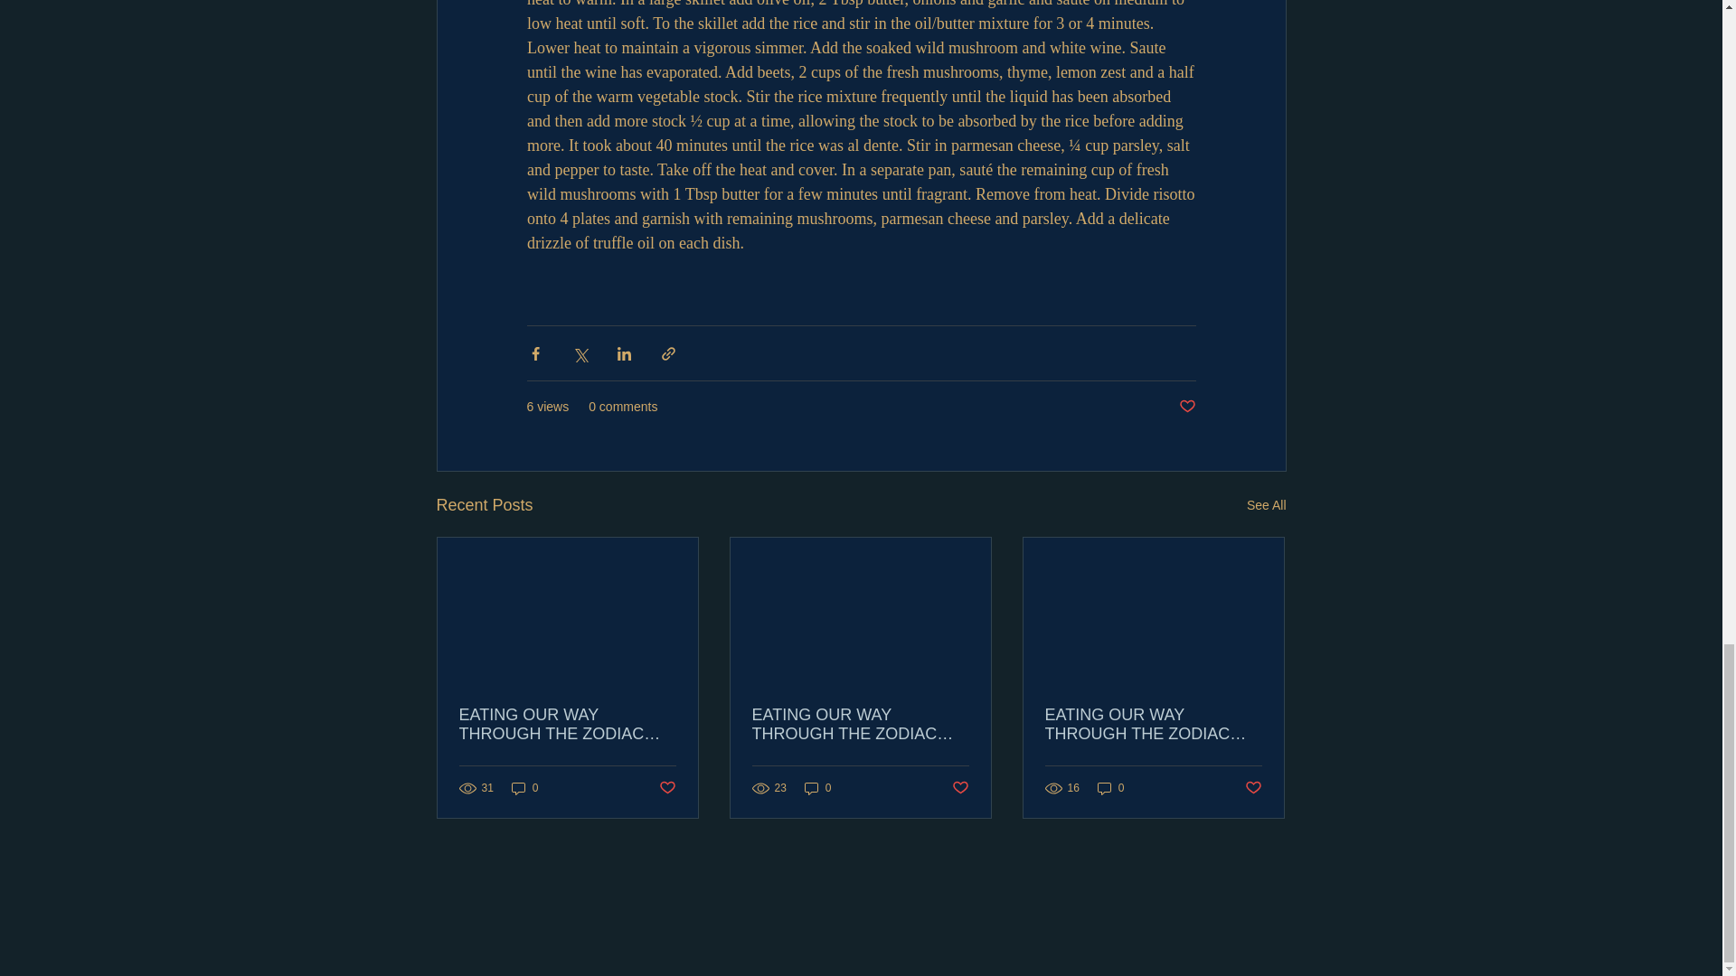 This screenshot has width=1736, height=976. Describe the element at coordinates (1186, 407) in the screenshot. I see `Post not marked as liked` at that location.